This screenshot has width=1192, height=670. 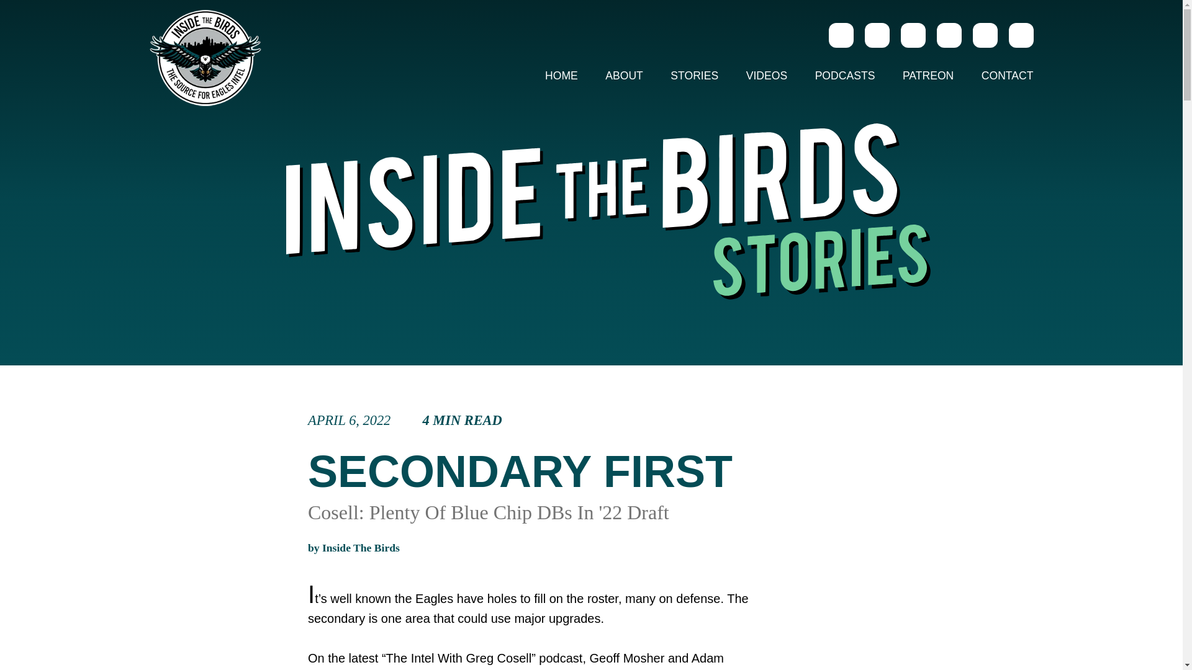 I want to click on Posts by Inside The Birds, so click(x=360, y=547).